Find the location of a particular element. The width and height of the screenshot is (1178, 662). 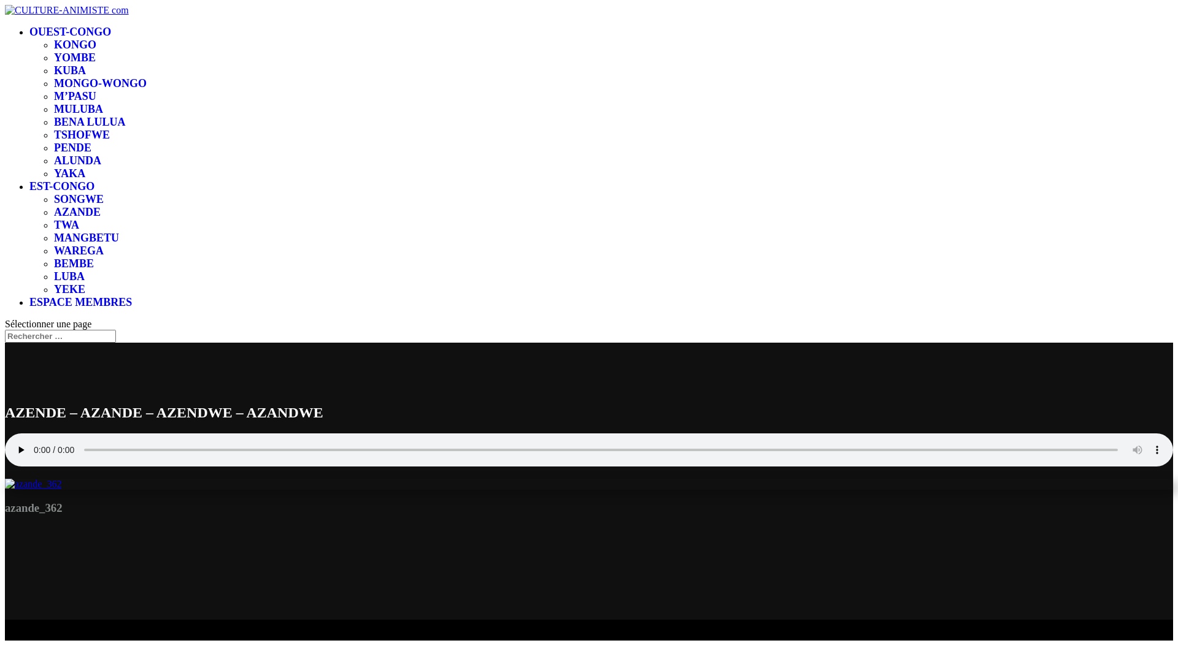

YAKA is located at coordinates (70, 173).